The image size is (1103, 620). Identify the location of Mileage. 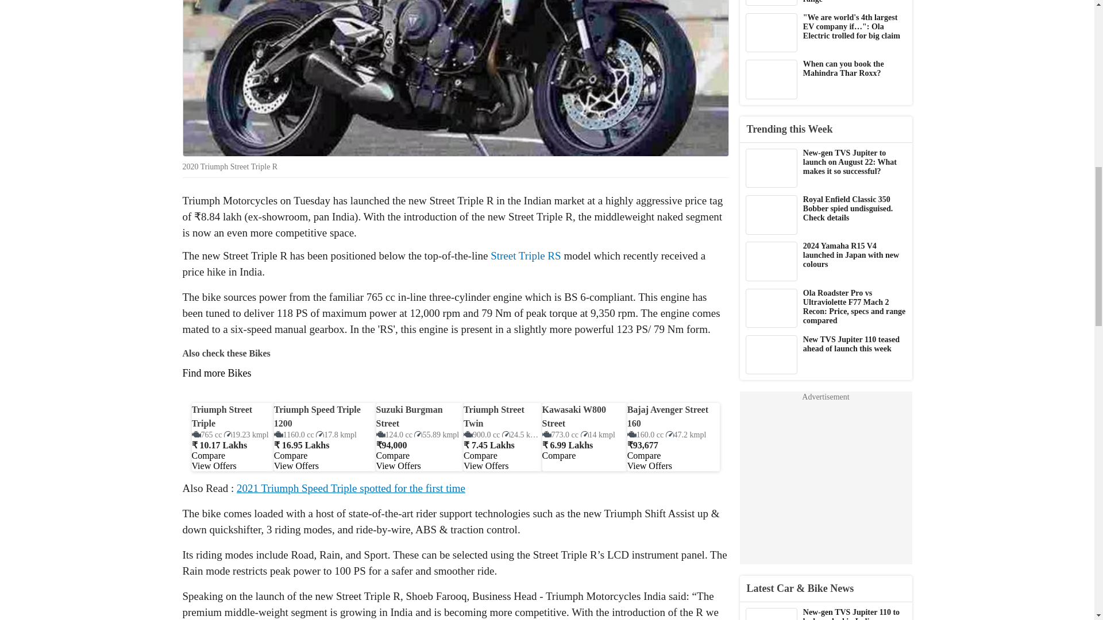
(522, 434).